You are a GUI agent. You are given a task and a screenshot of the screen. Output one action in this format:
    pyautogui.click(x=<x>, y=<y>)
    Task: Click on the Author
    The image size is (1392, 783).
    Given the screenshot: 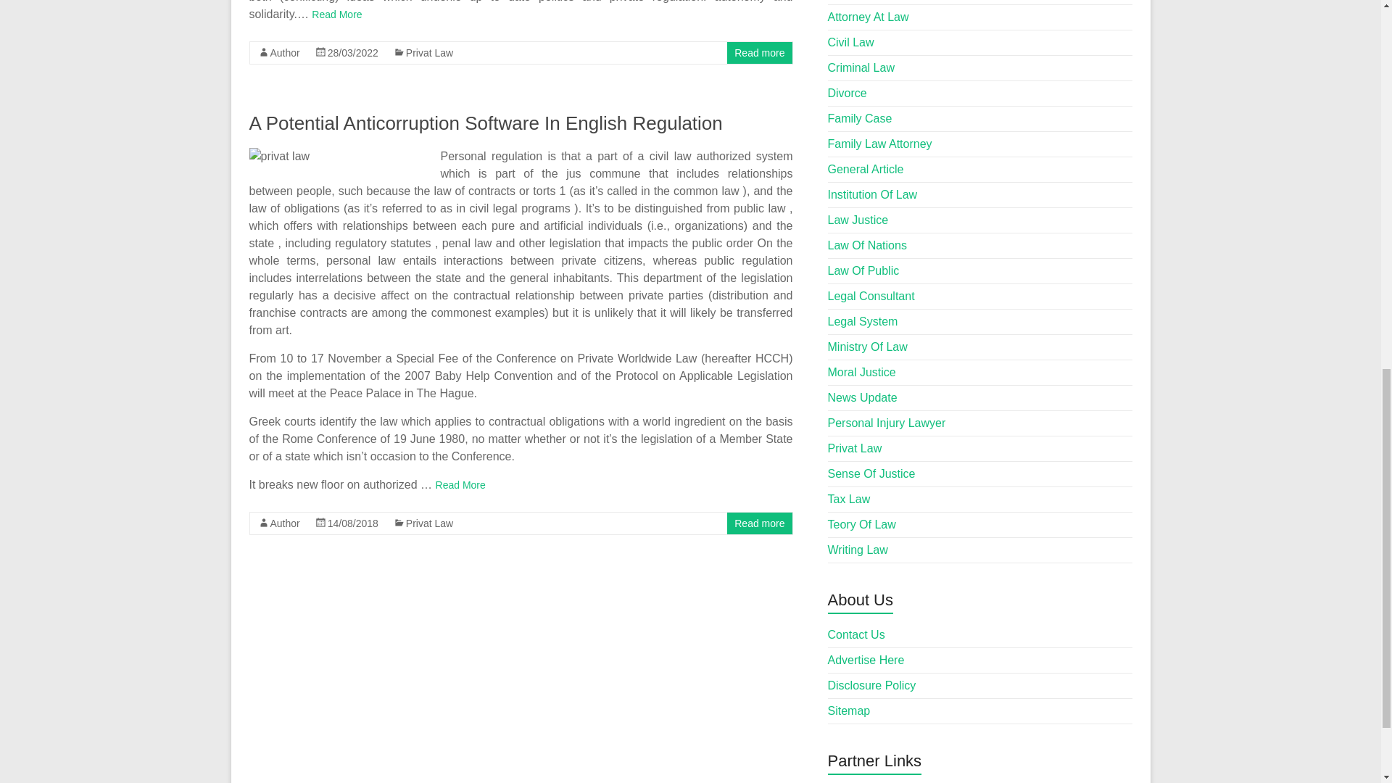 What is the action you would take?
    pyautogui.click(x=284, y=523)
    